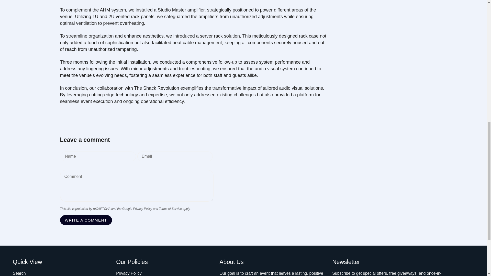  What do you see at coordinates (86, 220) in the screenshot?
I see `Write a comment` at bounding box center [86, 220].